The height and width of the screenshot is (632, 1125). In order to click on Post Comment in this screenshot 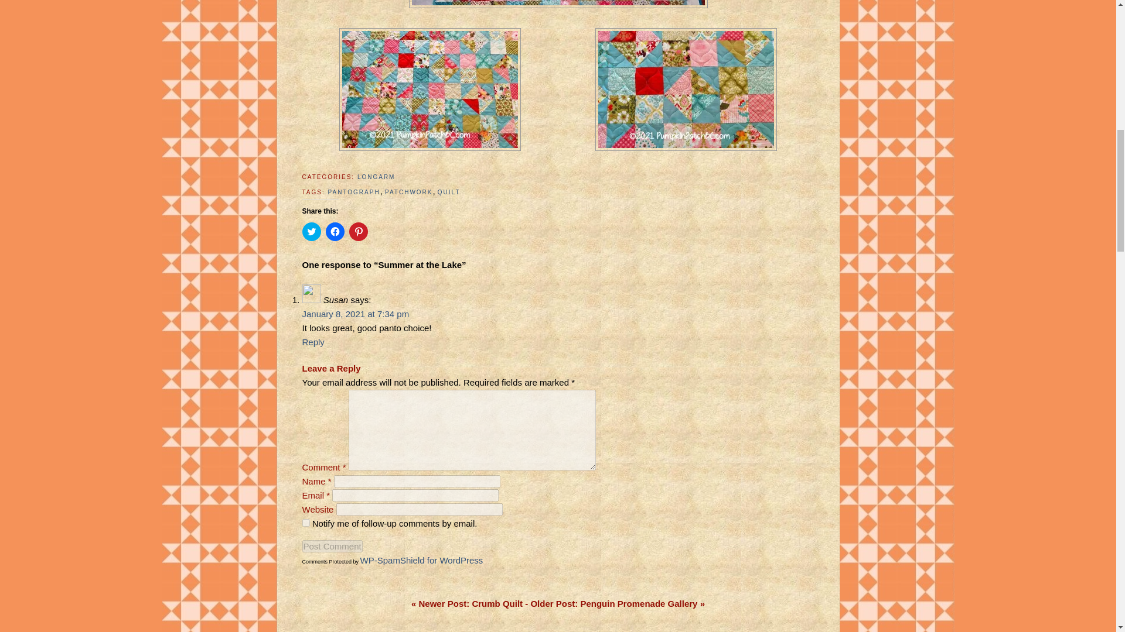, I will do `click(332, 546)`.